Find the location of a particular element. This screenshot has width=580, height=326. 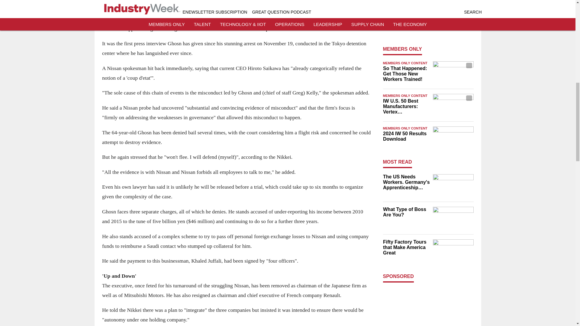

MEMBERS ONLY is located at coordinates (402, 49).